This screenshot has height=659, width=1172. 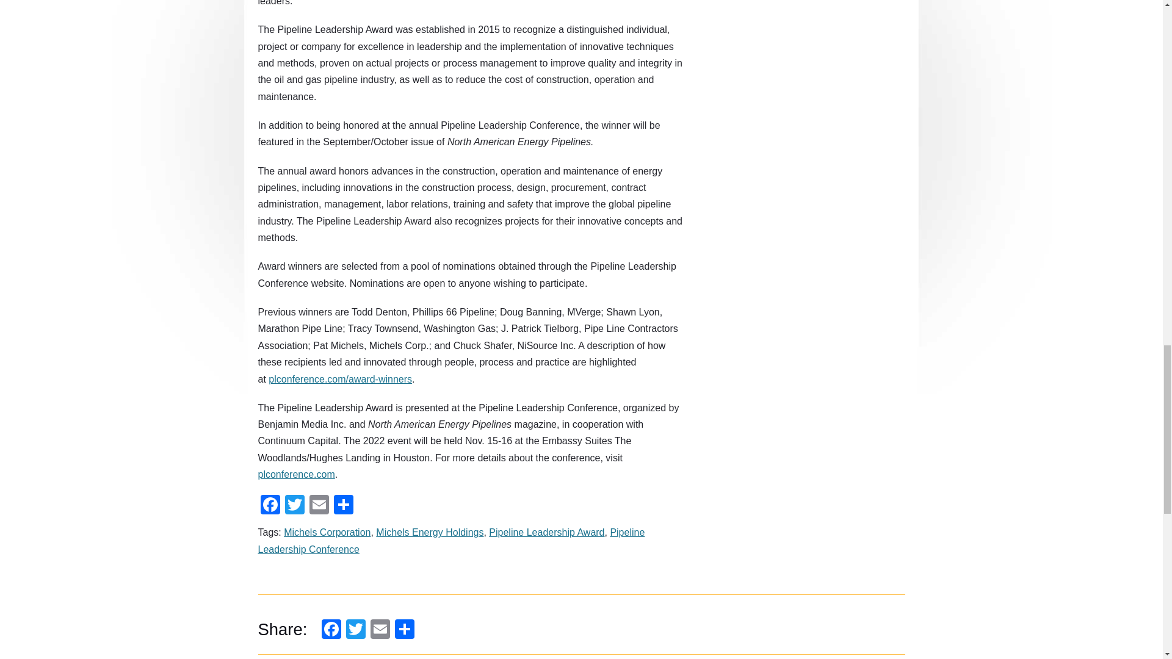 I want to click on Email, so click(x=380, y=628).